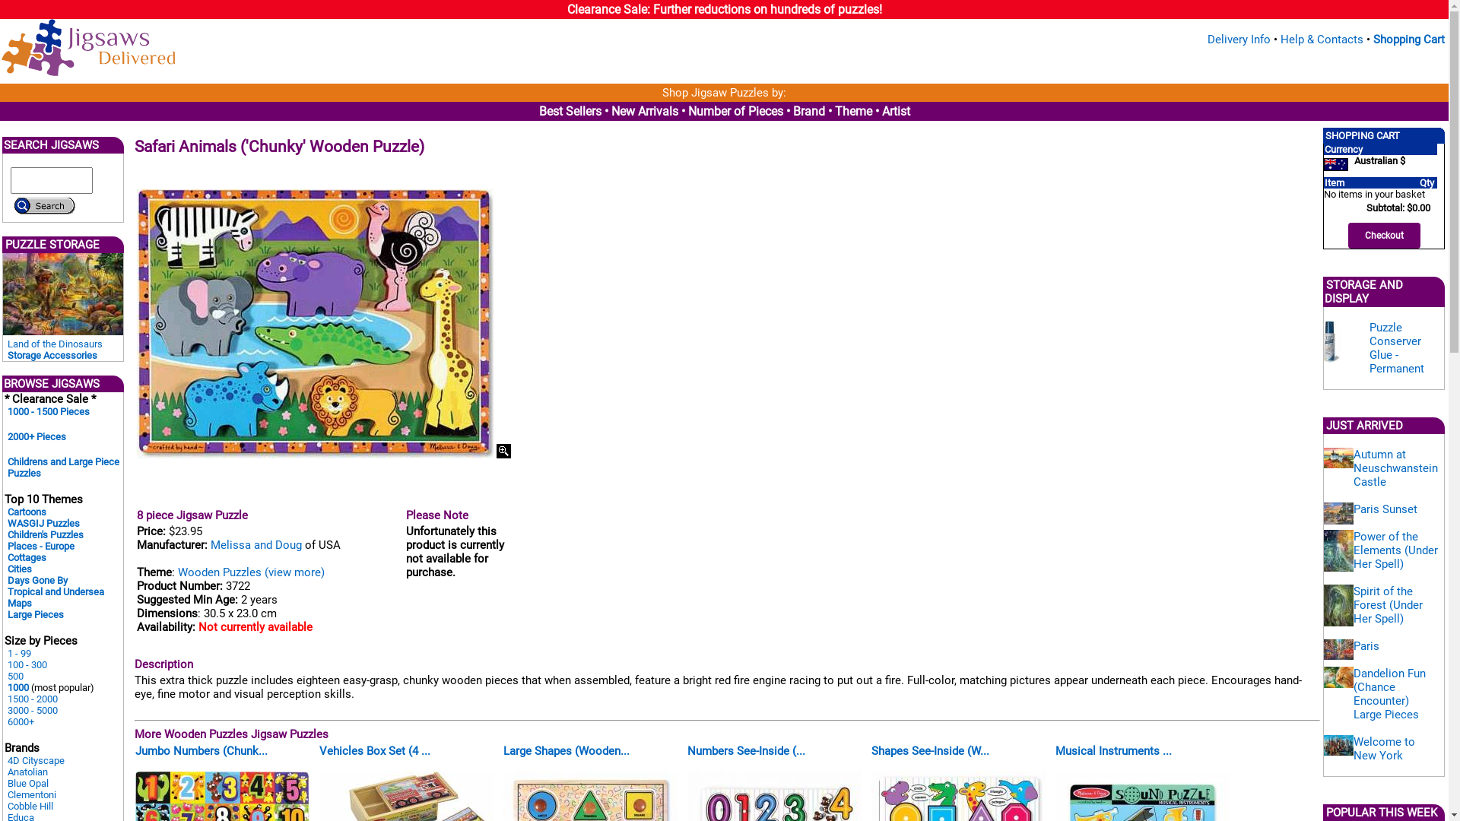  Describe the element at coordinates (41, 546) in the screenshot. I see `Places - Europe` at that location.